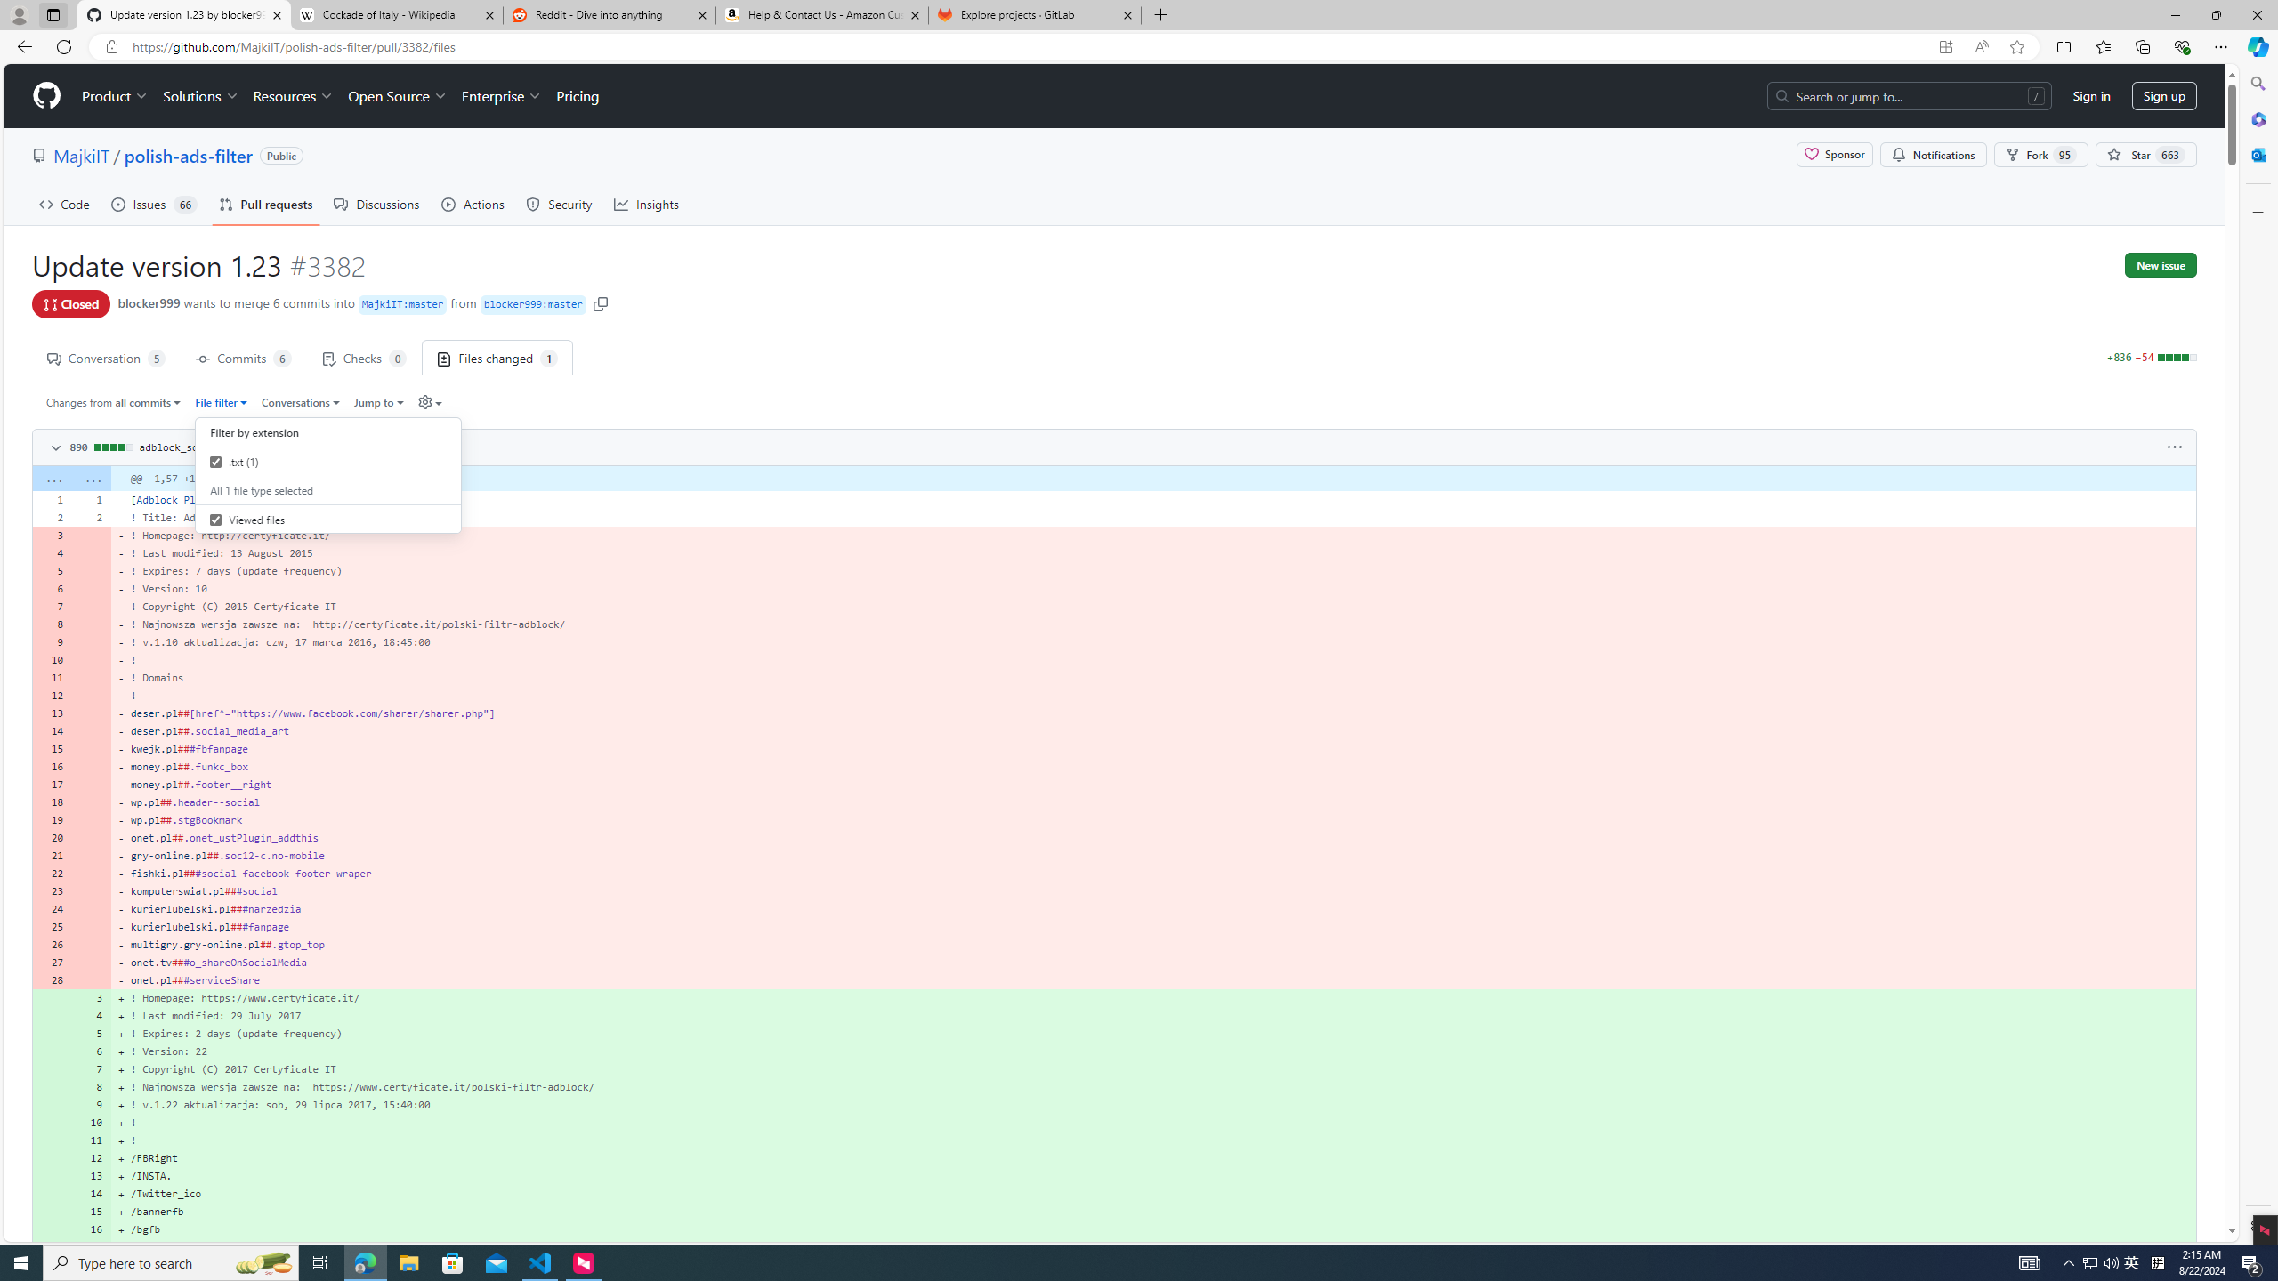 Image resolution: width=2278 pixels, height=1281 pixels. I want to click on 24, so click(52, 909).